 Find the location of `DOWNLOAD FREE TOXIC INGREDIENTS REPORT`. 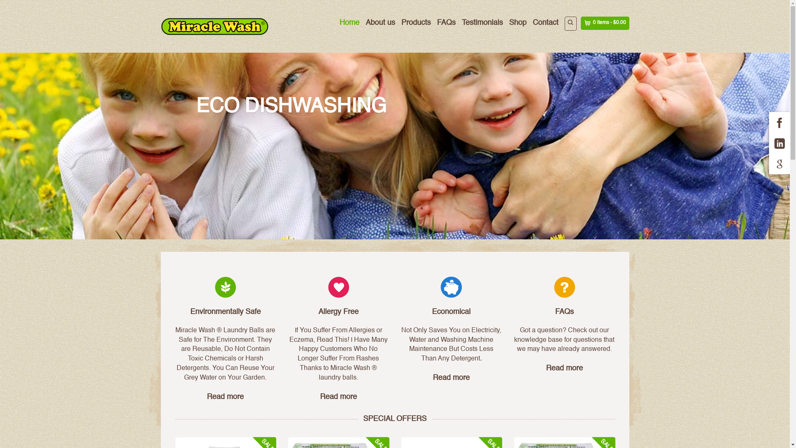

DOWNLOAD FREE TOXIC INGREDIENTS REPORT is located at coordinates (479, 184).